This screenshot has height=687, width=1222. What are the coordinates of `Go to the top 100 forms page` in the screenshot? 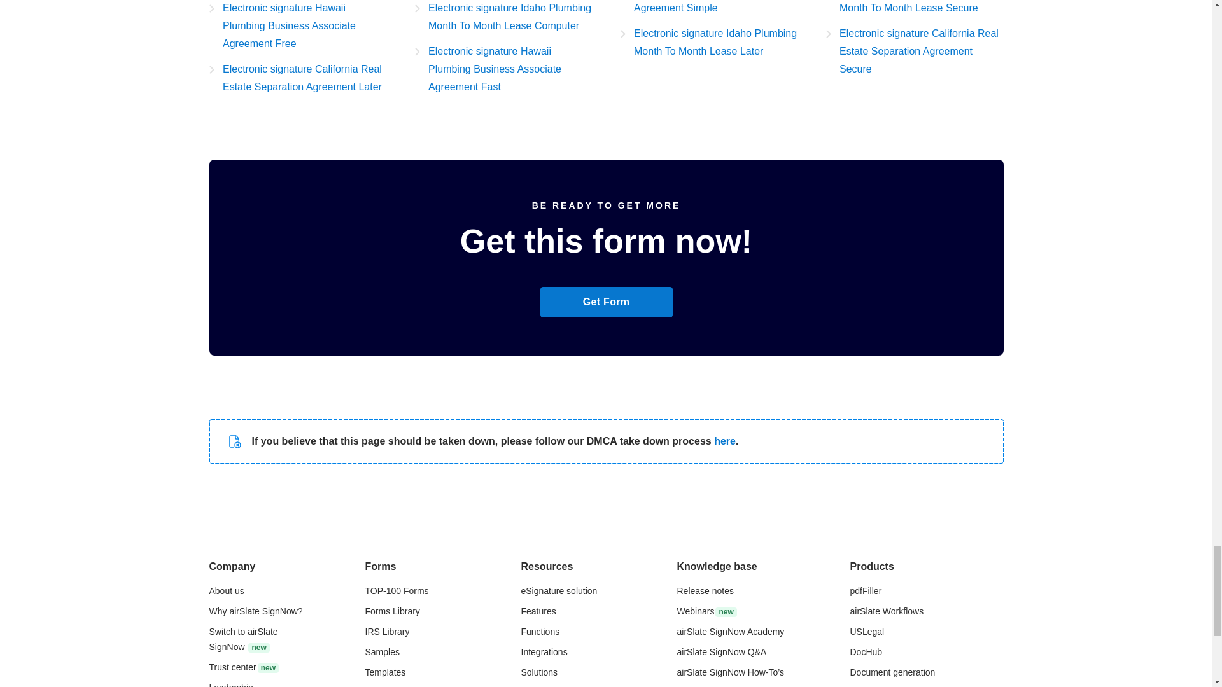 It's located at (397, 591).